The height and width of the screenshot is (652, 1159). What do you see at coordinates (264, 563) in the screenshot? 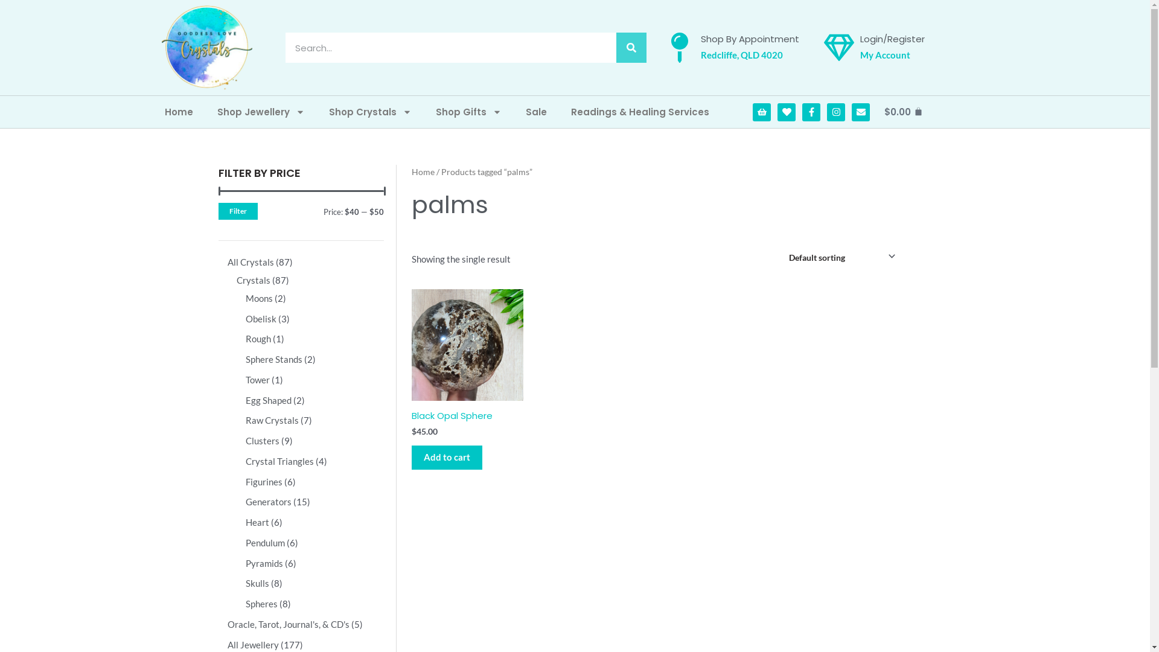
I see `Pyramids` at bounding box center [264, 563].